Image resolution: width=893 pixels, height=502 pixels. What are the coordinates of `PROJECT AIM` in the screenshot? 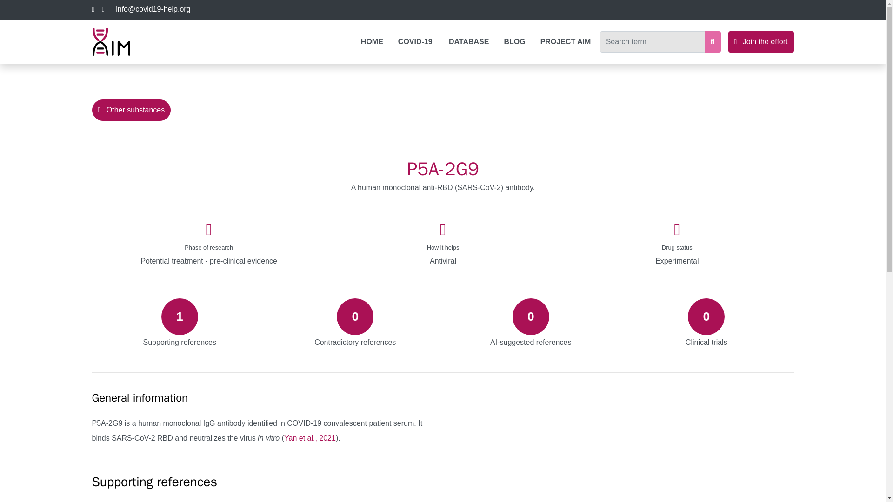 It's located at (566, 42).